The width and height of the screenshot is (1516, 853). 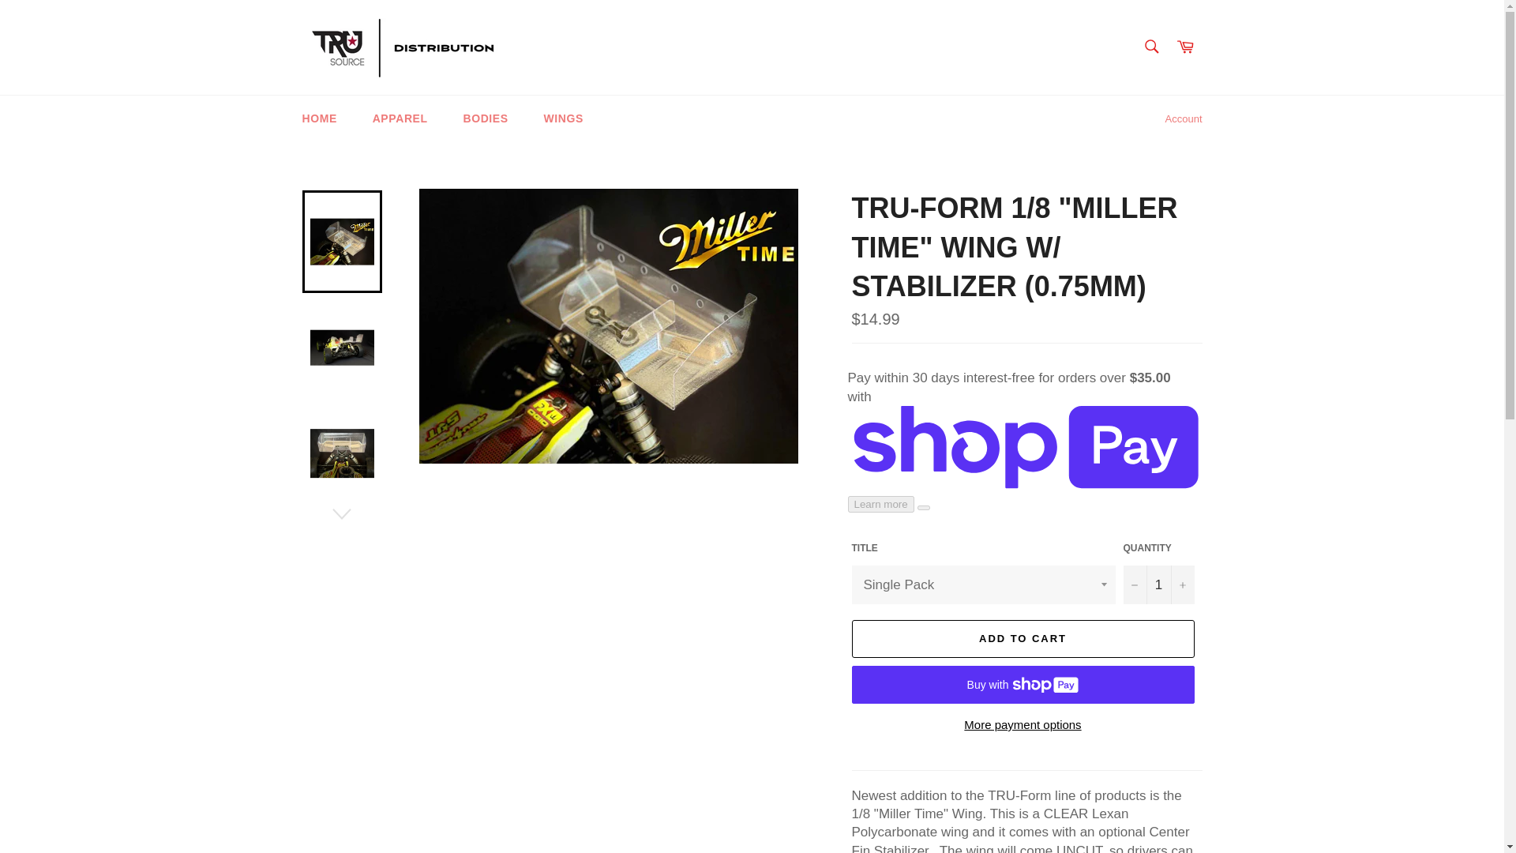 I want to click on ADD TO CART, so click(x=1022, y=638).